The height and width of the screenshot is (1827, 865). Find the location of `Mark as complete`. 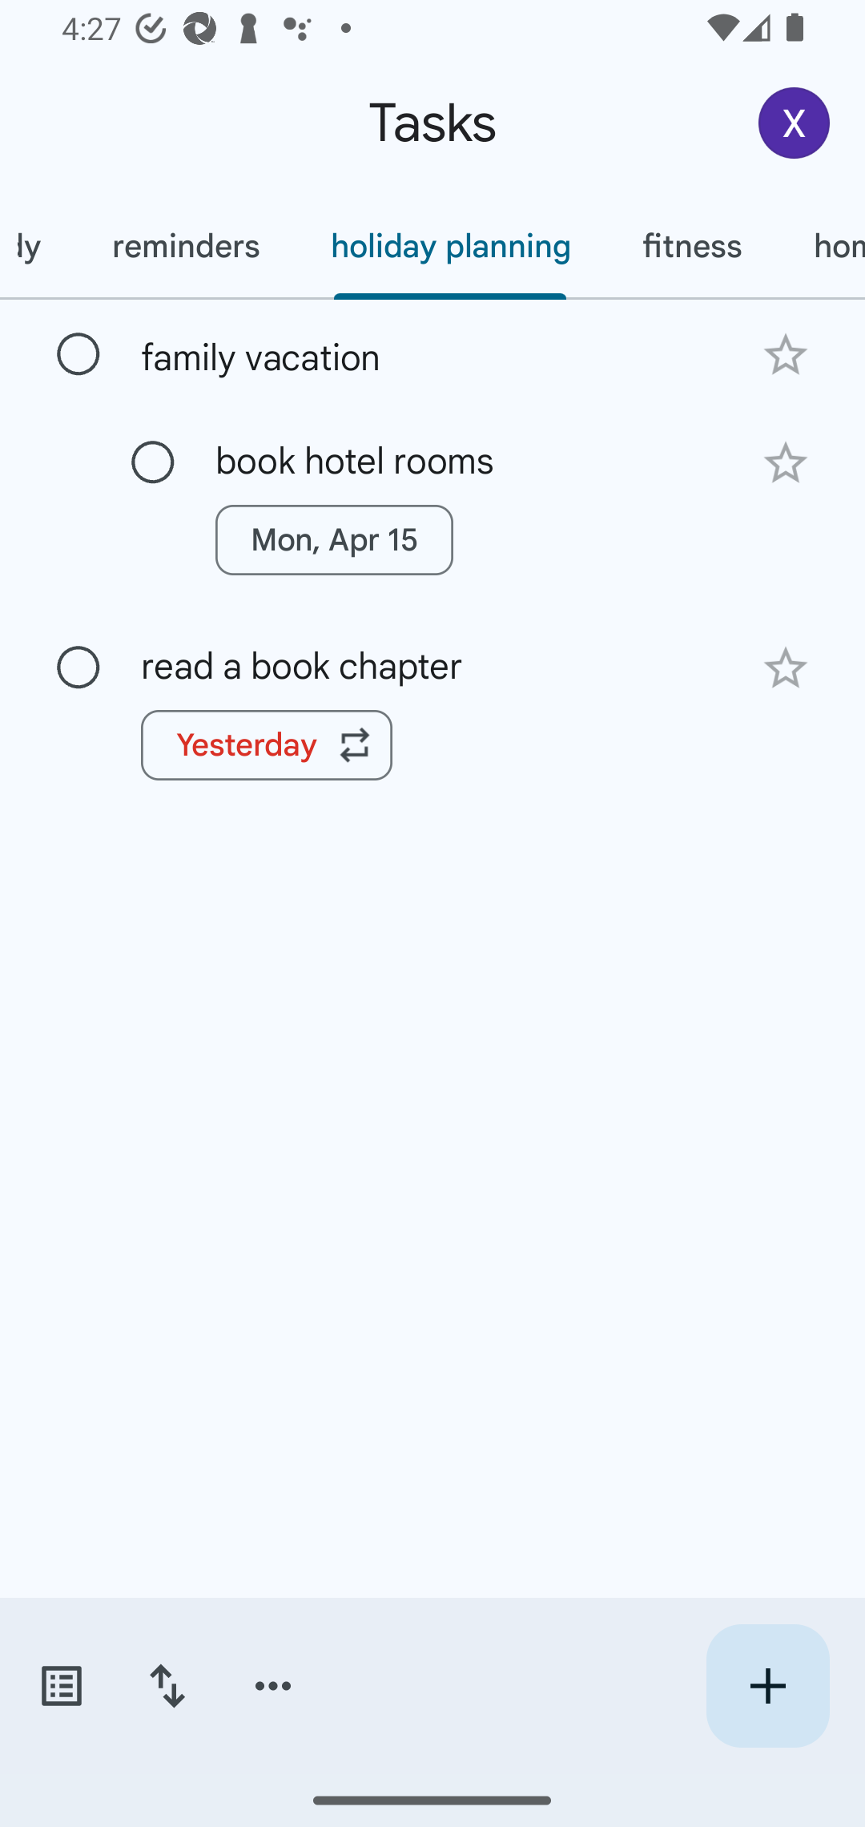

Mark as complete is located at coordinates (78, 667).